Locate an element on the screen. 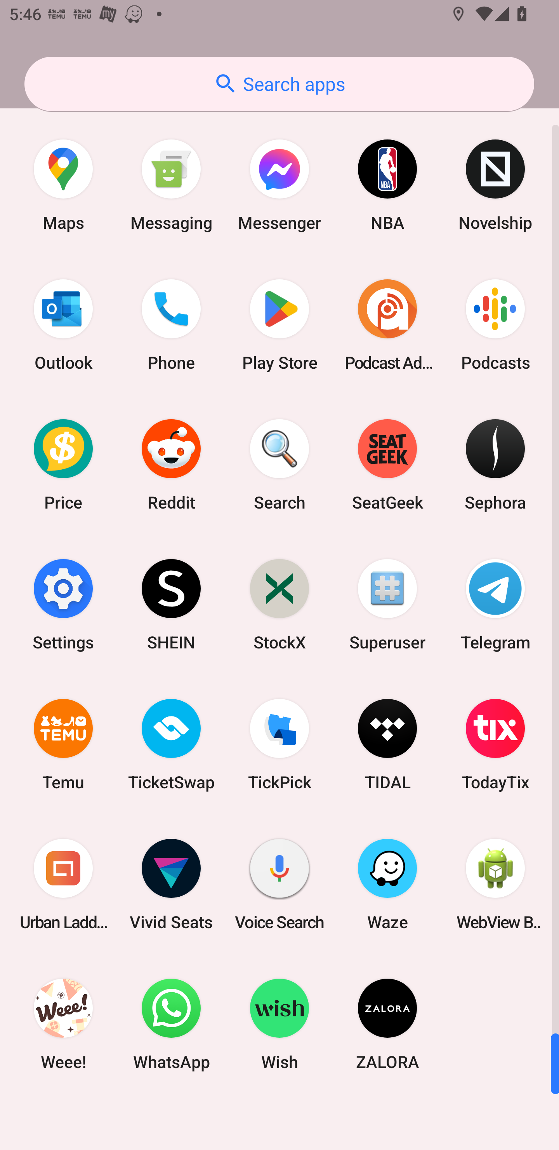  TickPick is located at coordinates (279, 744).